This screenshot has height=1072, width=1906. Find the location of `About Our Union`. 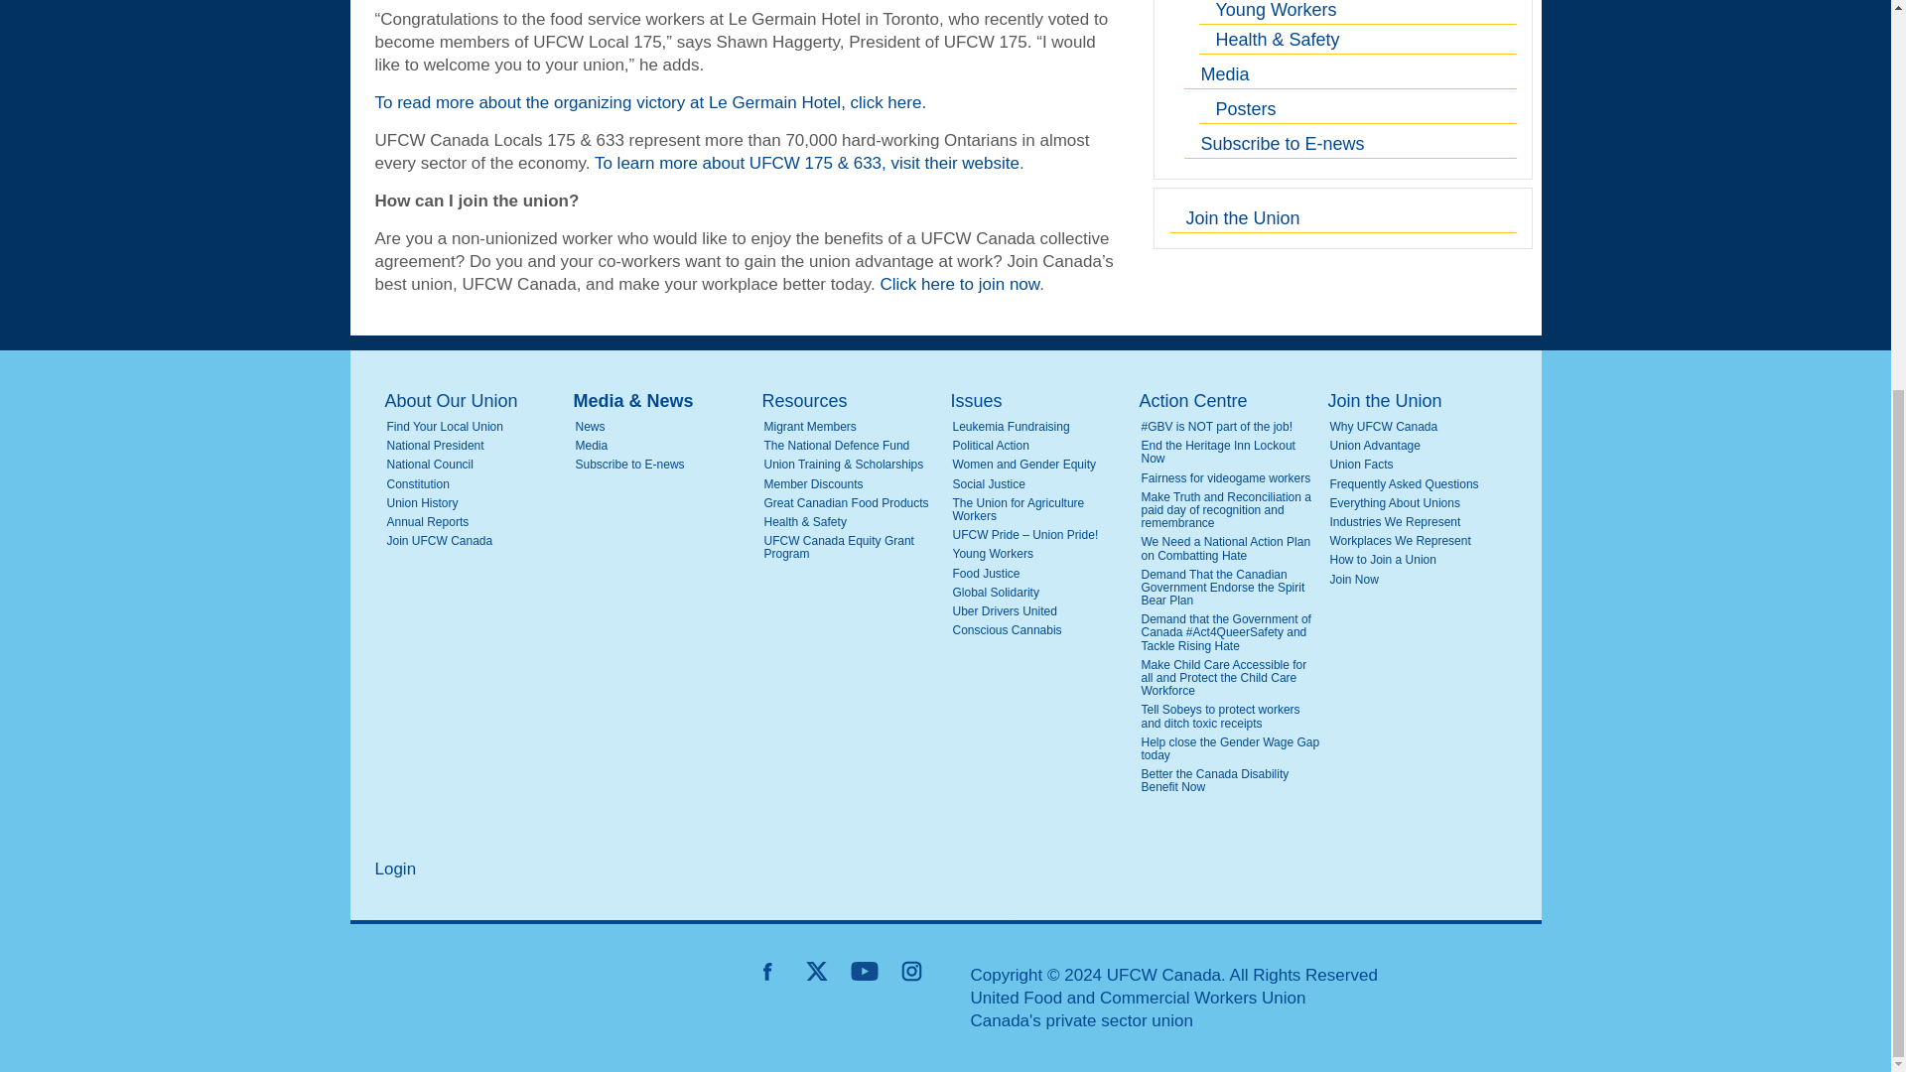

About Our Union is located at coordinates (475, 401).